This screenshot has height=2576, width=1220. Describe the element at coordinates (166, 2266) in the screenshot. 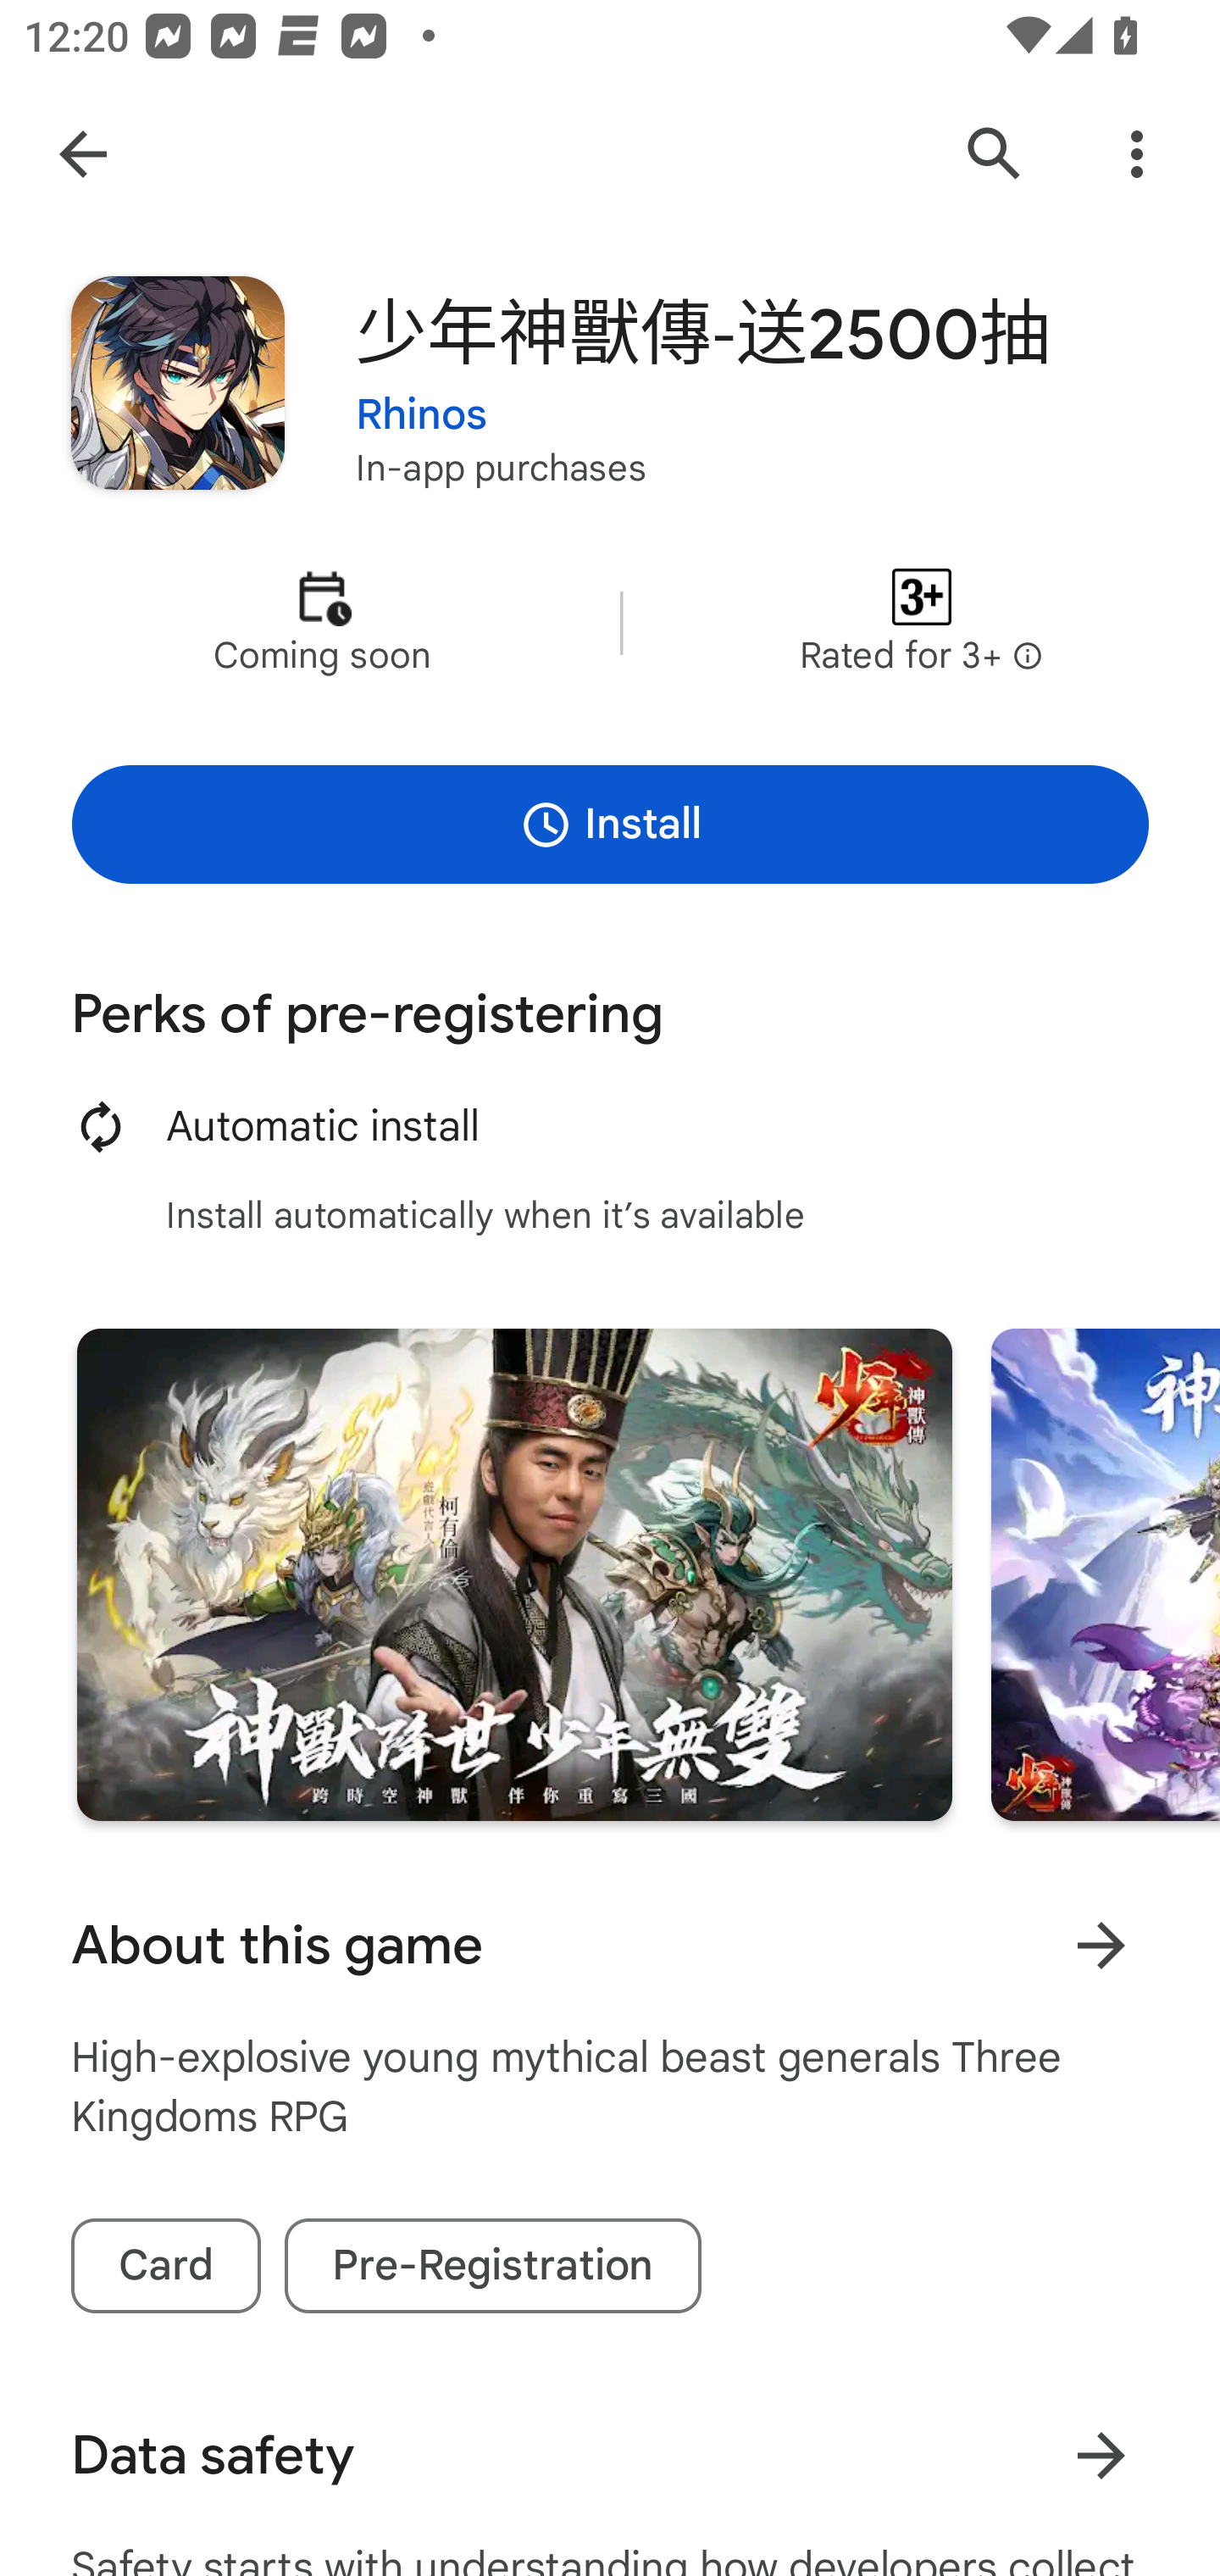

I see `Card tag` at that location.